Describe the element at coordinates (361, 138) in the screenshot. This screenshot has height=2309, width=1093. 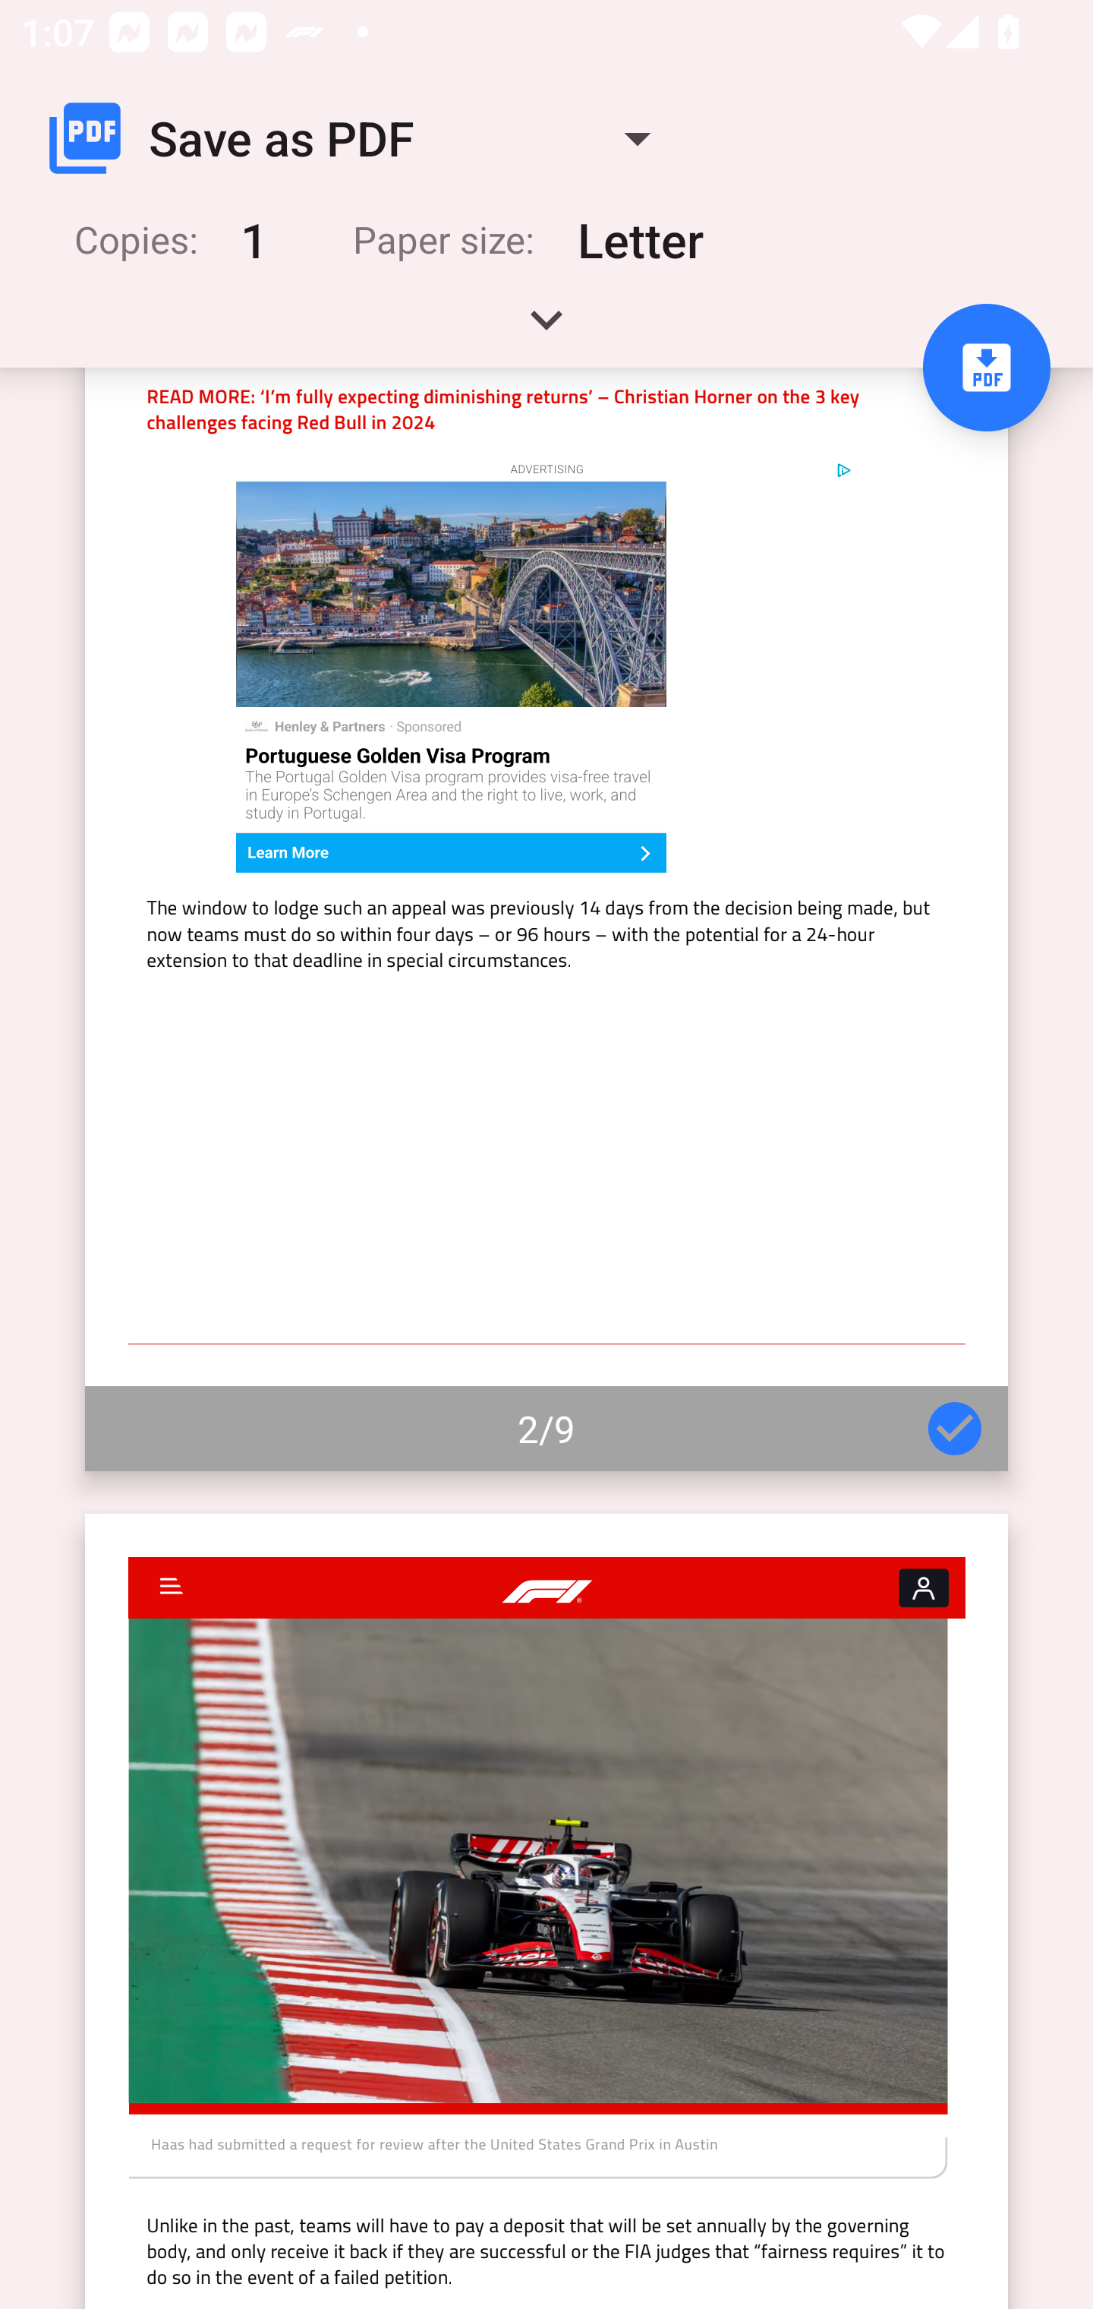
I see `Save as PDF` at that location.